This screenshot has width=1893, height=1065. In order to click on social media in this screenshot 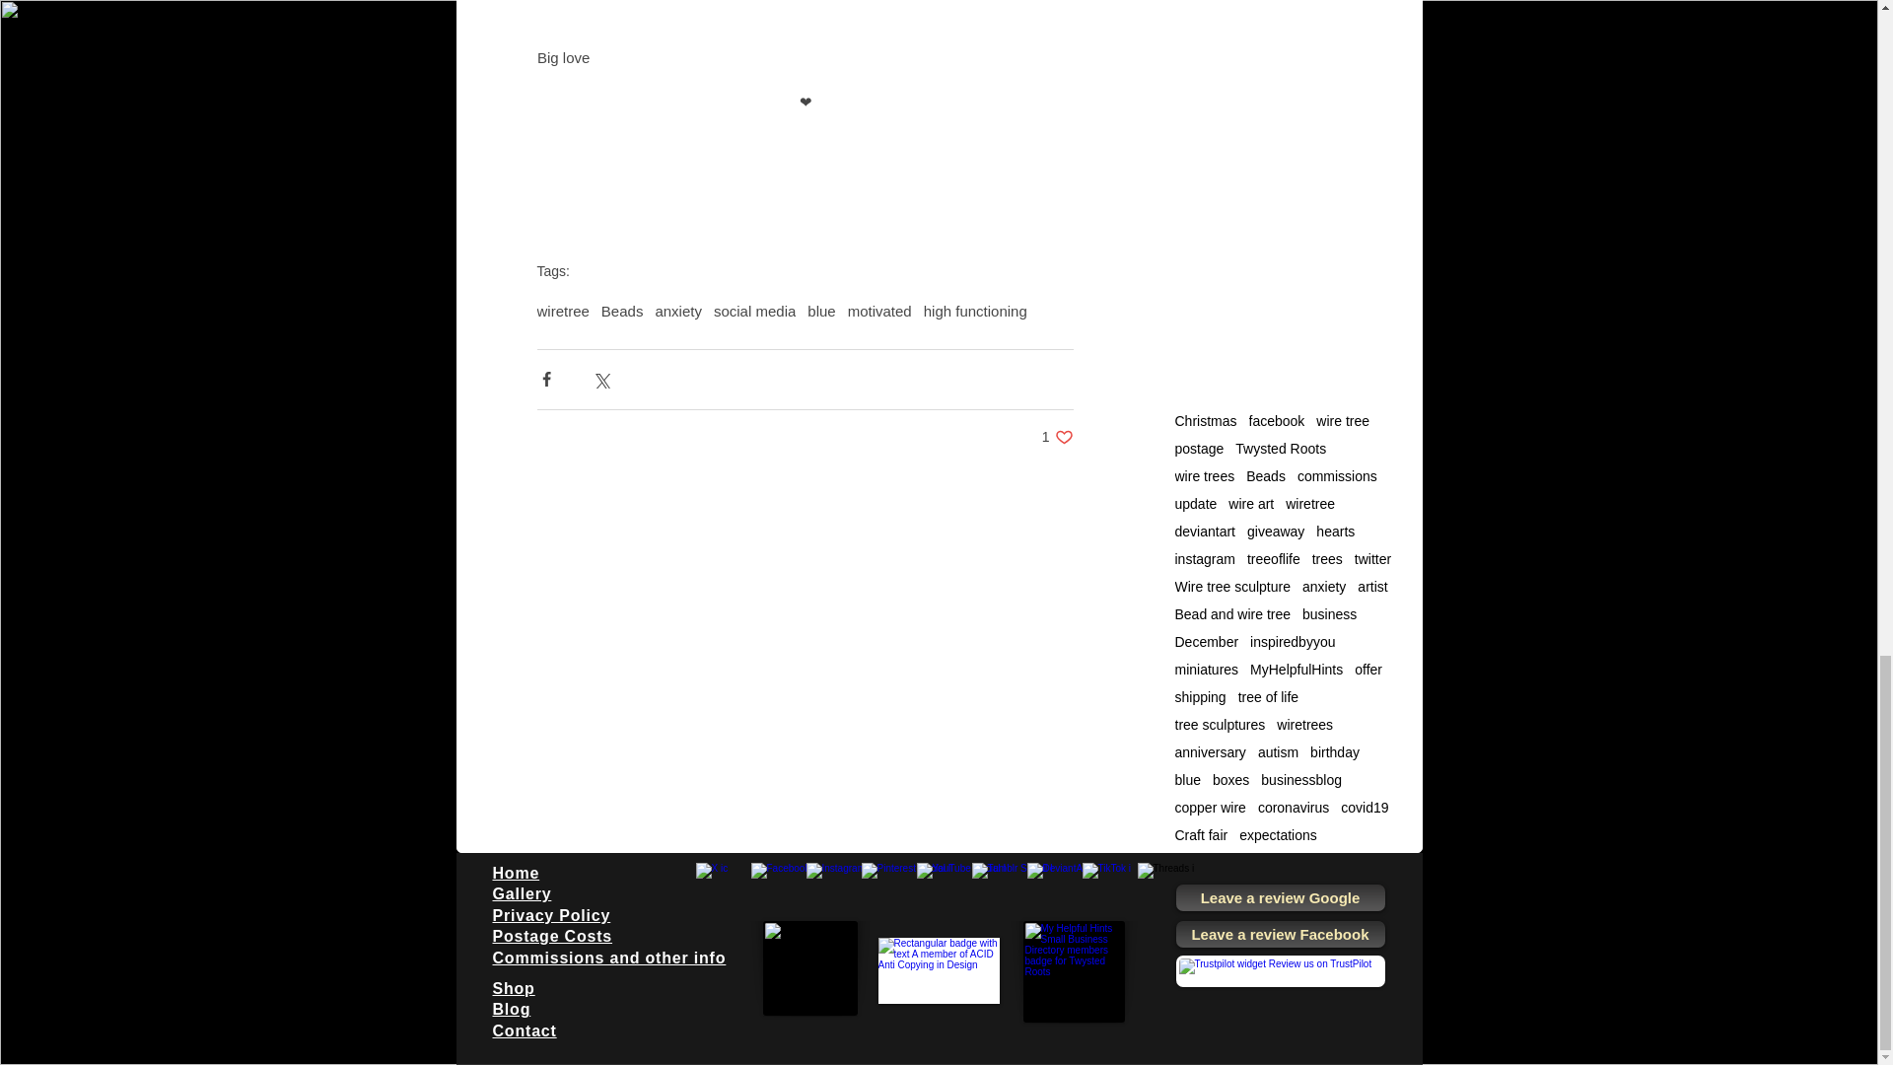, I will do `click(753, 311)`.